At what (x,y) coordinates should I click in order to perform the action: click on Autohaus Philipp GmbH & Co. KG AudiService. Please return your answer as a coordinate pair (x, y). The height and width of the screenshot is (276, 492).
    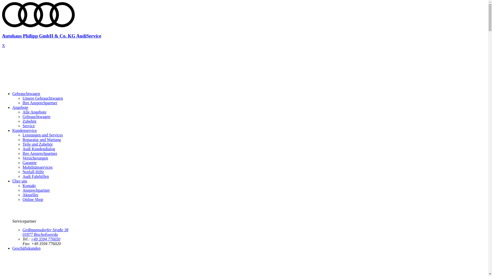
    Looking at the image, I should click on (244, 31).